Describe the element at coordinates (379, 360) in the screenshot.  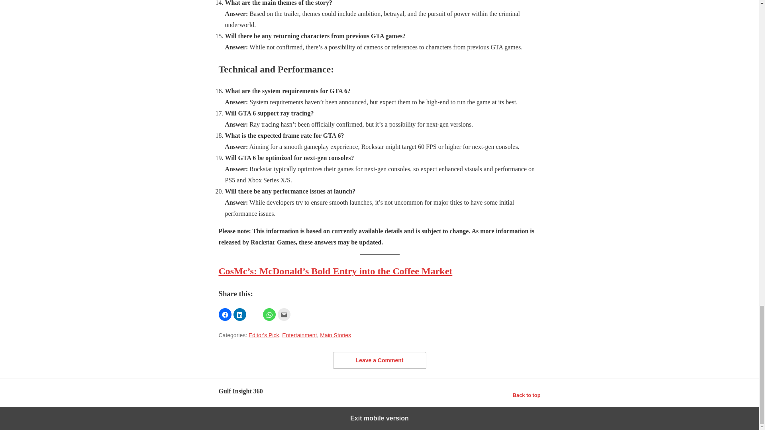
I see `Leave a Comment` at that location.